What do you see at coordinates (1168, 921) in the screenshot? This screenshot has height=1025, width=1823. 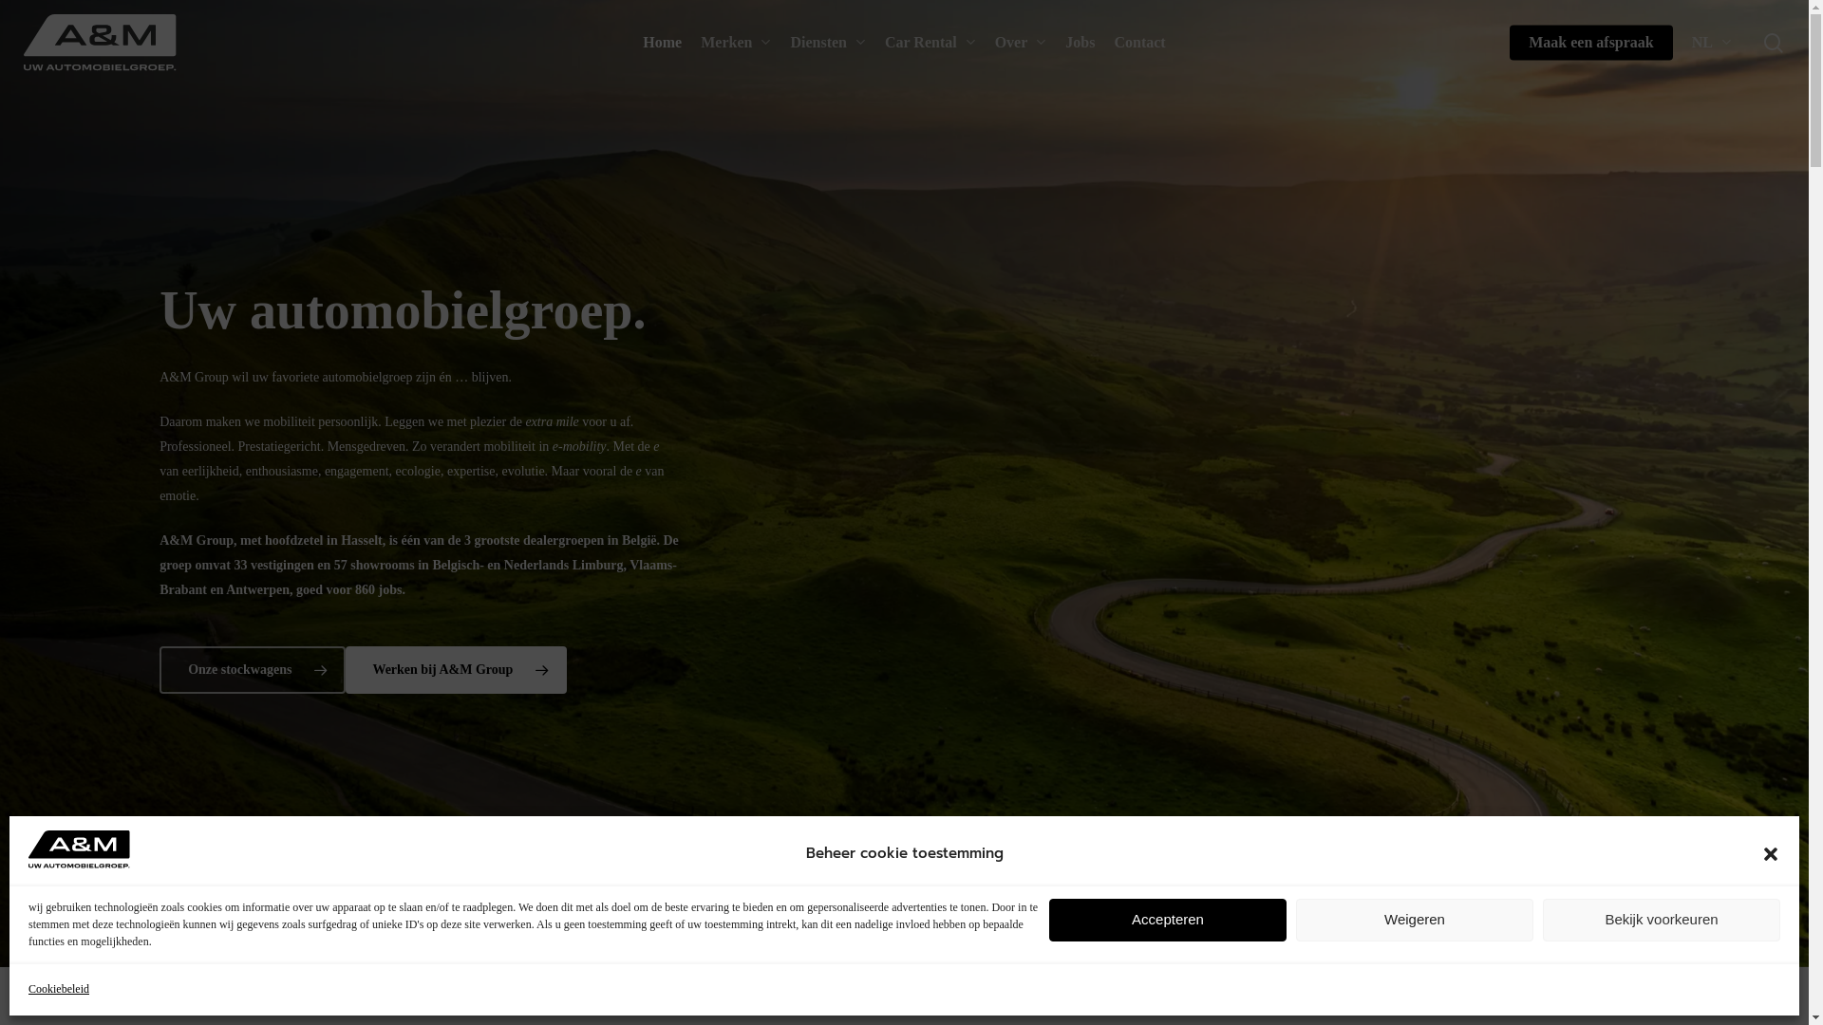 I see `Accepteren` at bounding box center [1168, 921].